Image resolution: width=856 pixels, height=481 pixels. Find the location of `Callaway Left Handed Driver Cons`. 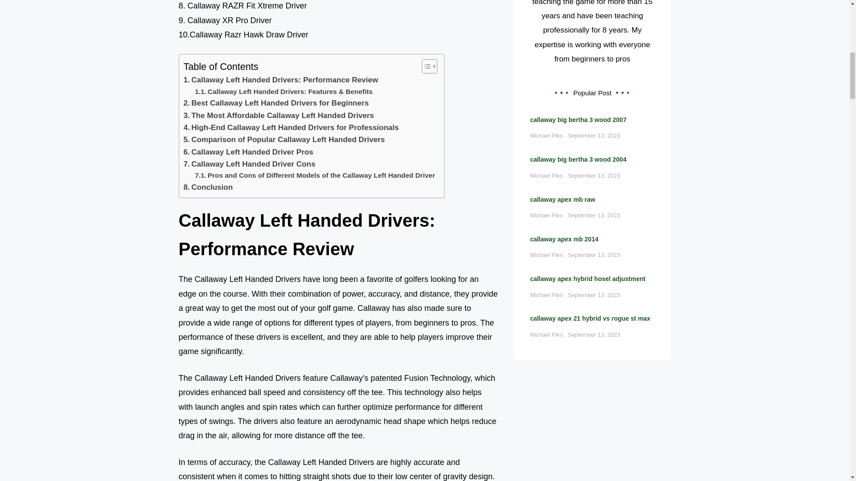

Callaway Left Handed Driver Cons is located at coordinates (250, 164).